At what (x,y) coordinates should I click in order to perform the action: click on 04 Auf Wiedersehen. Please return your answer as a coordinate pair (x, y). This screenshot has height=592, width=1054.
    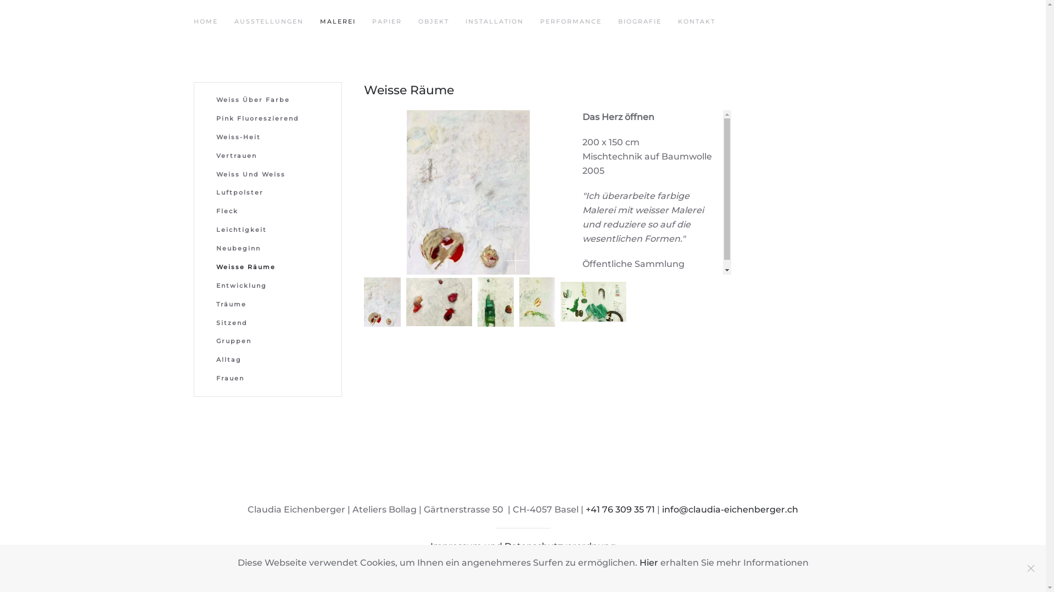
    Looking at the image, I should click on (537, 302).